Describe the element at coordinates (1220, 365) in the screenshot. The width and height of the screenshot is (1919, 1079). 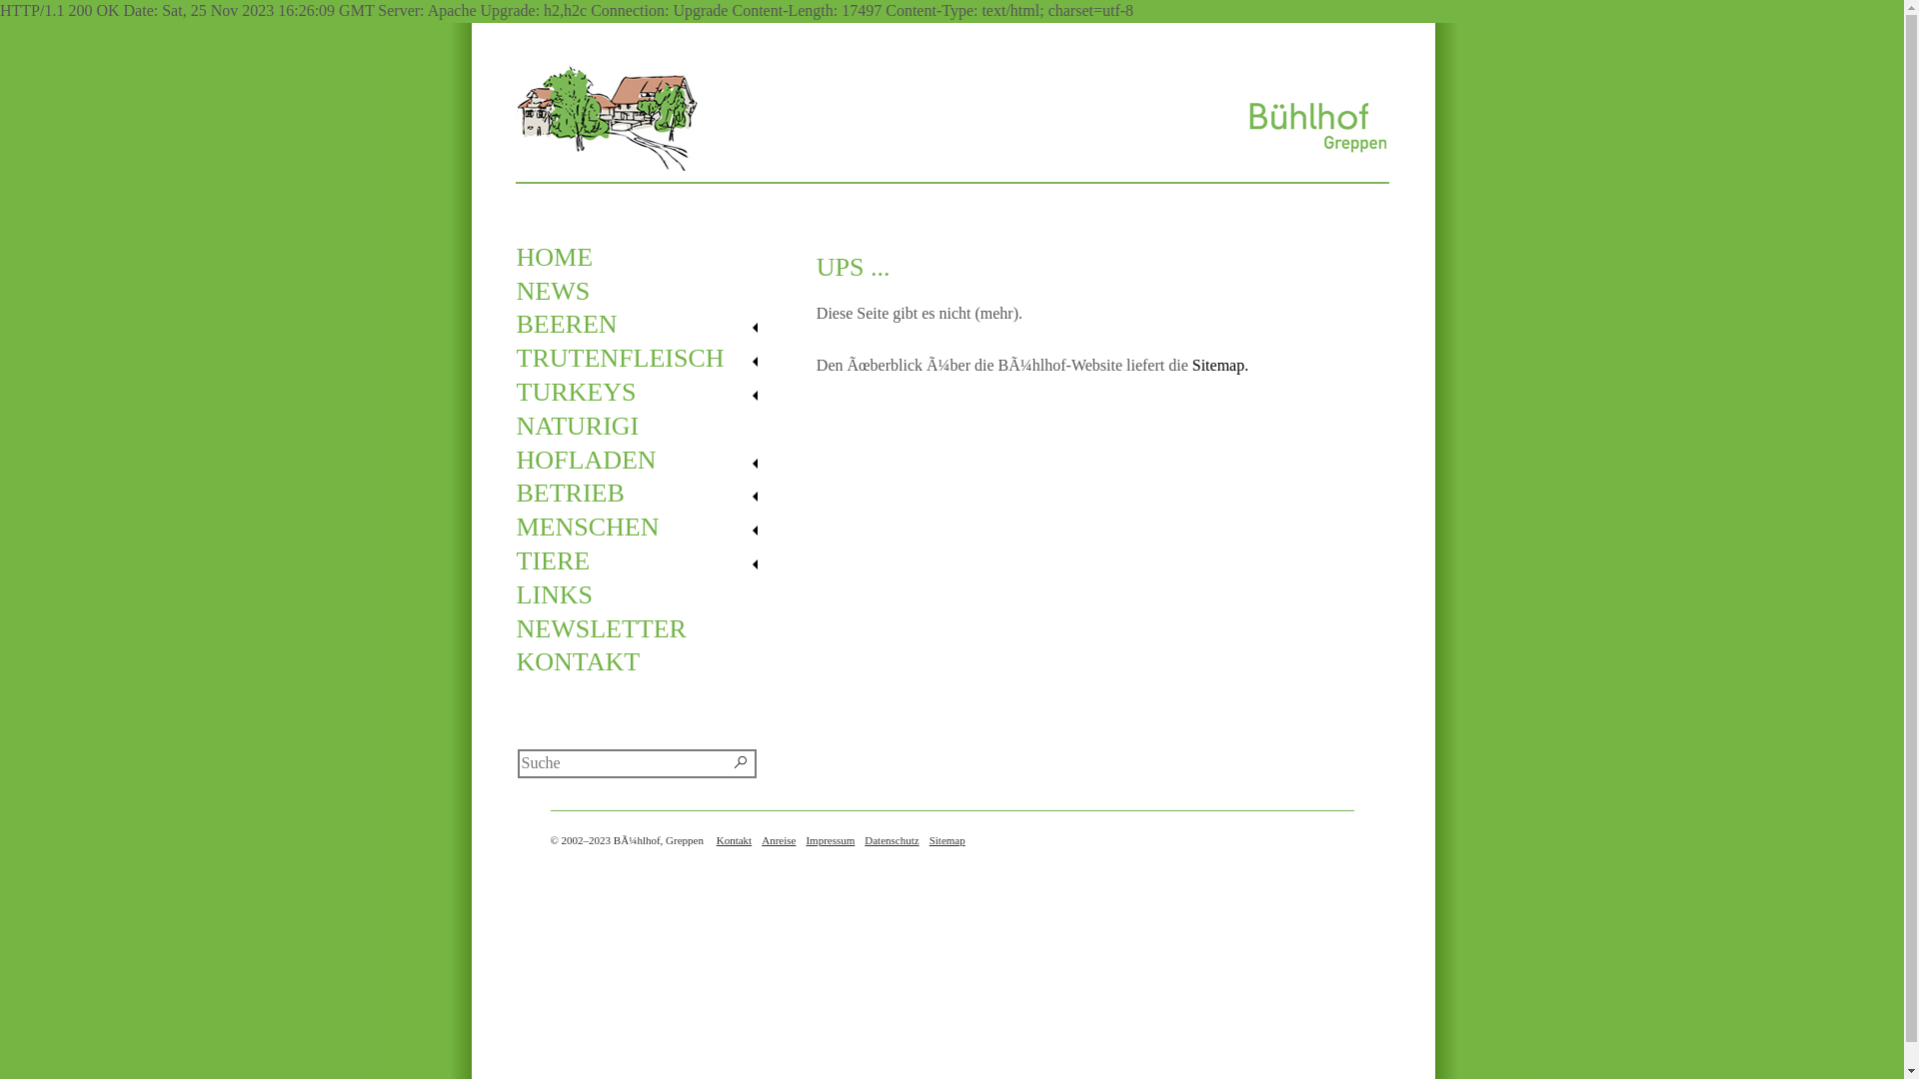
I see `Sitemap.` at that location.